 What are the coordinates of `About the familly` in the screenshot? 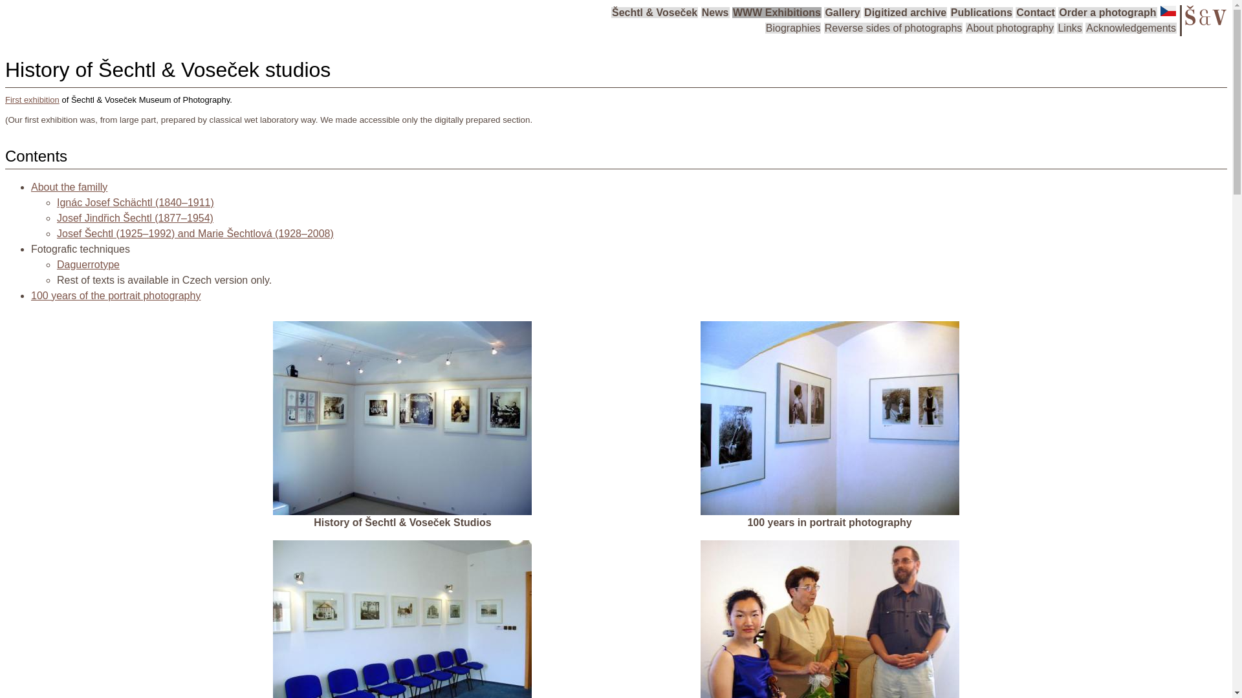 It's located at (69, 187).